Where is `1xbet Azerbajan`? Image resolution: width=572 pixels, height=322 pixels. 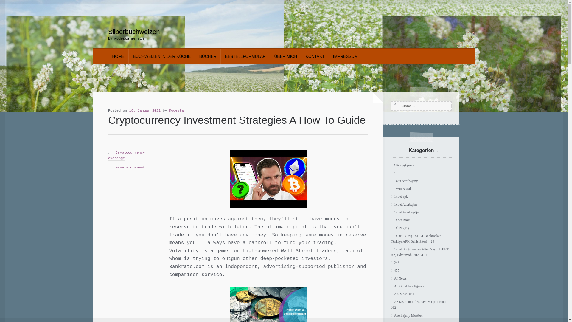
1xbet Azerbajan is located at coordinates (405, 205).